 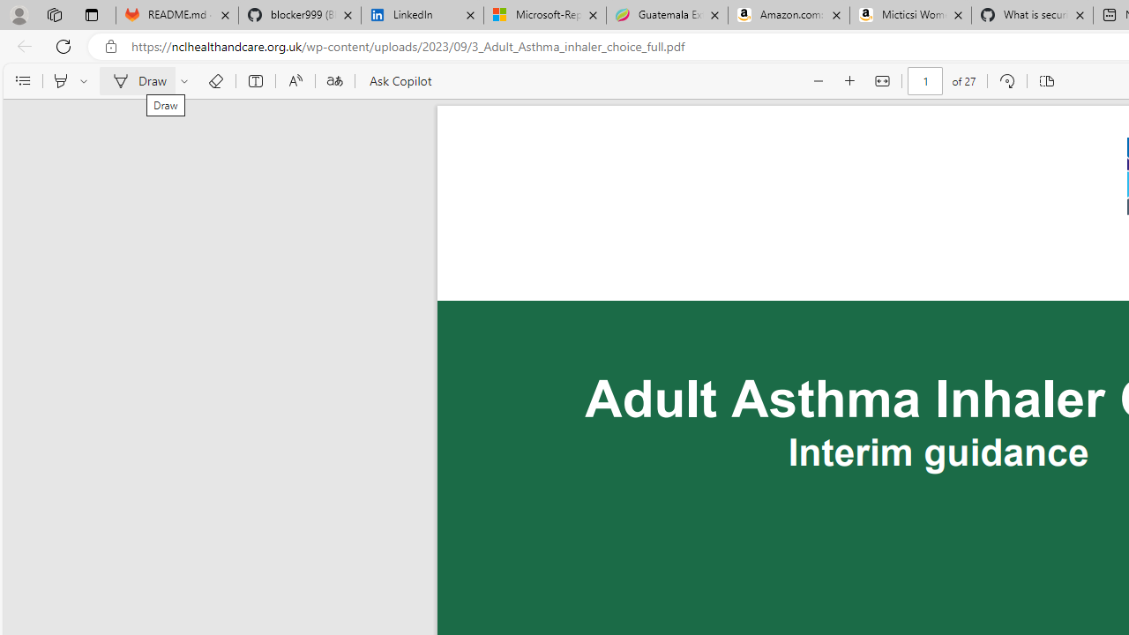 What do you see at coordinates (86, 81) in the screenshot?
I see `Select a highlight color` at bounding box center [86, 81].